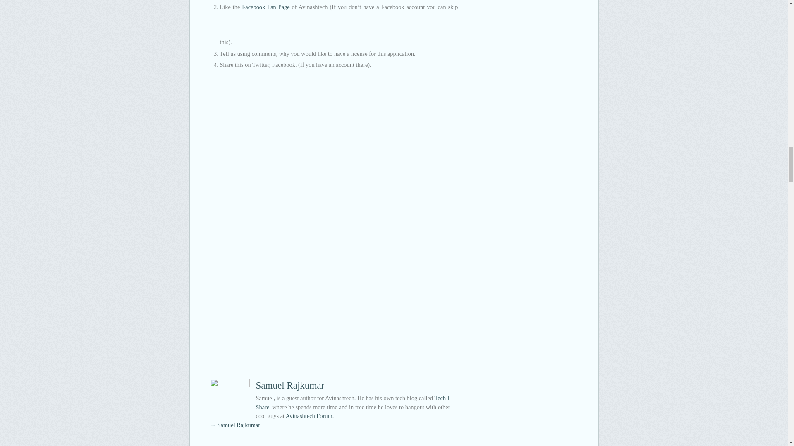  What do you see at coordinates (265, 7) in the screenshot?
I see `Facebook Fan Page` at bounding box center [265, 7].